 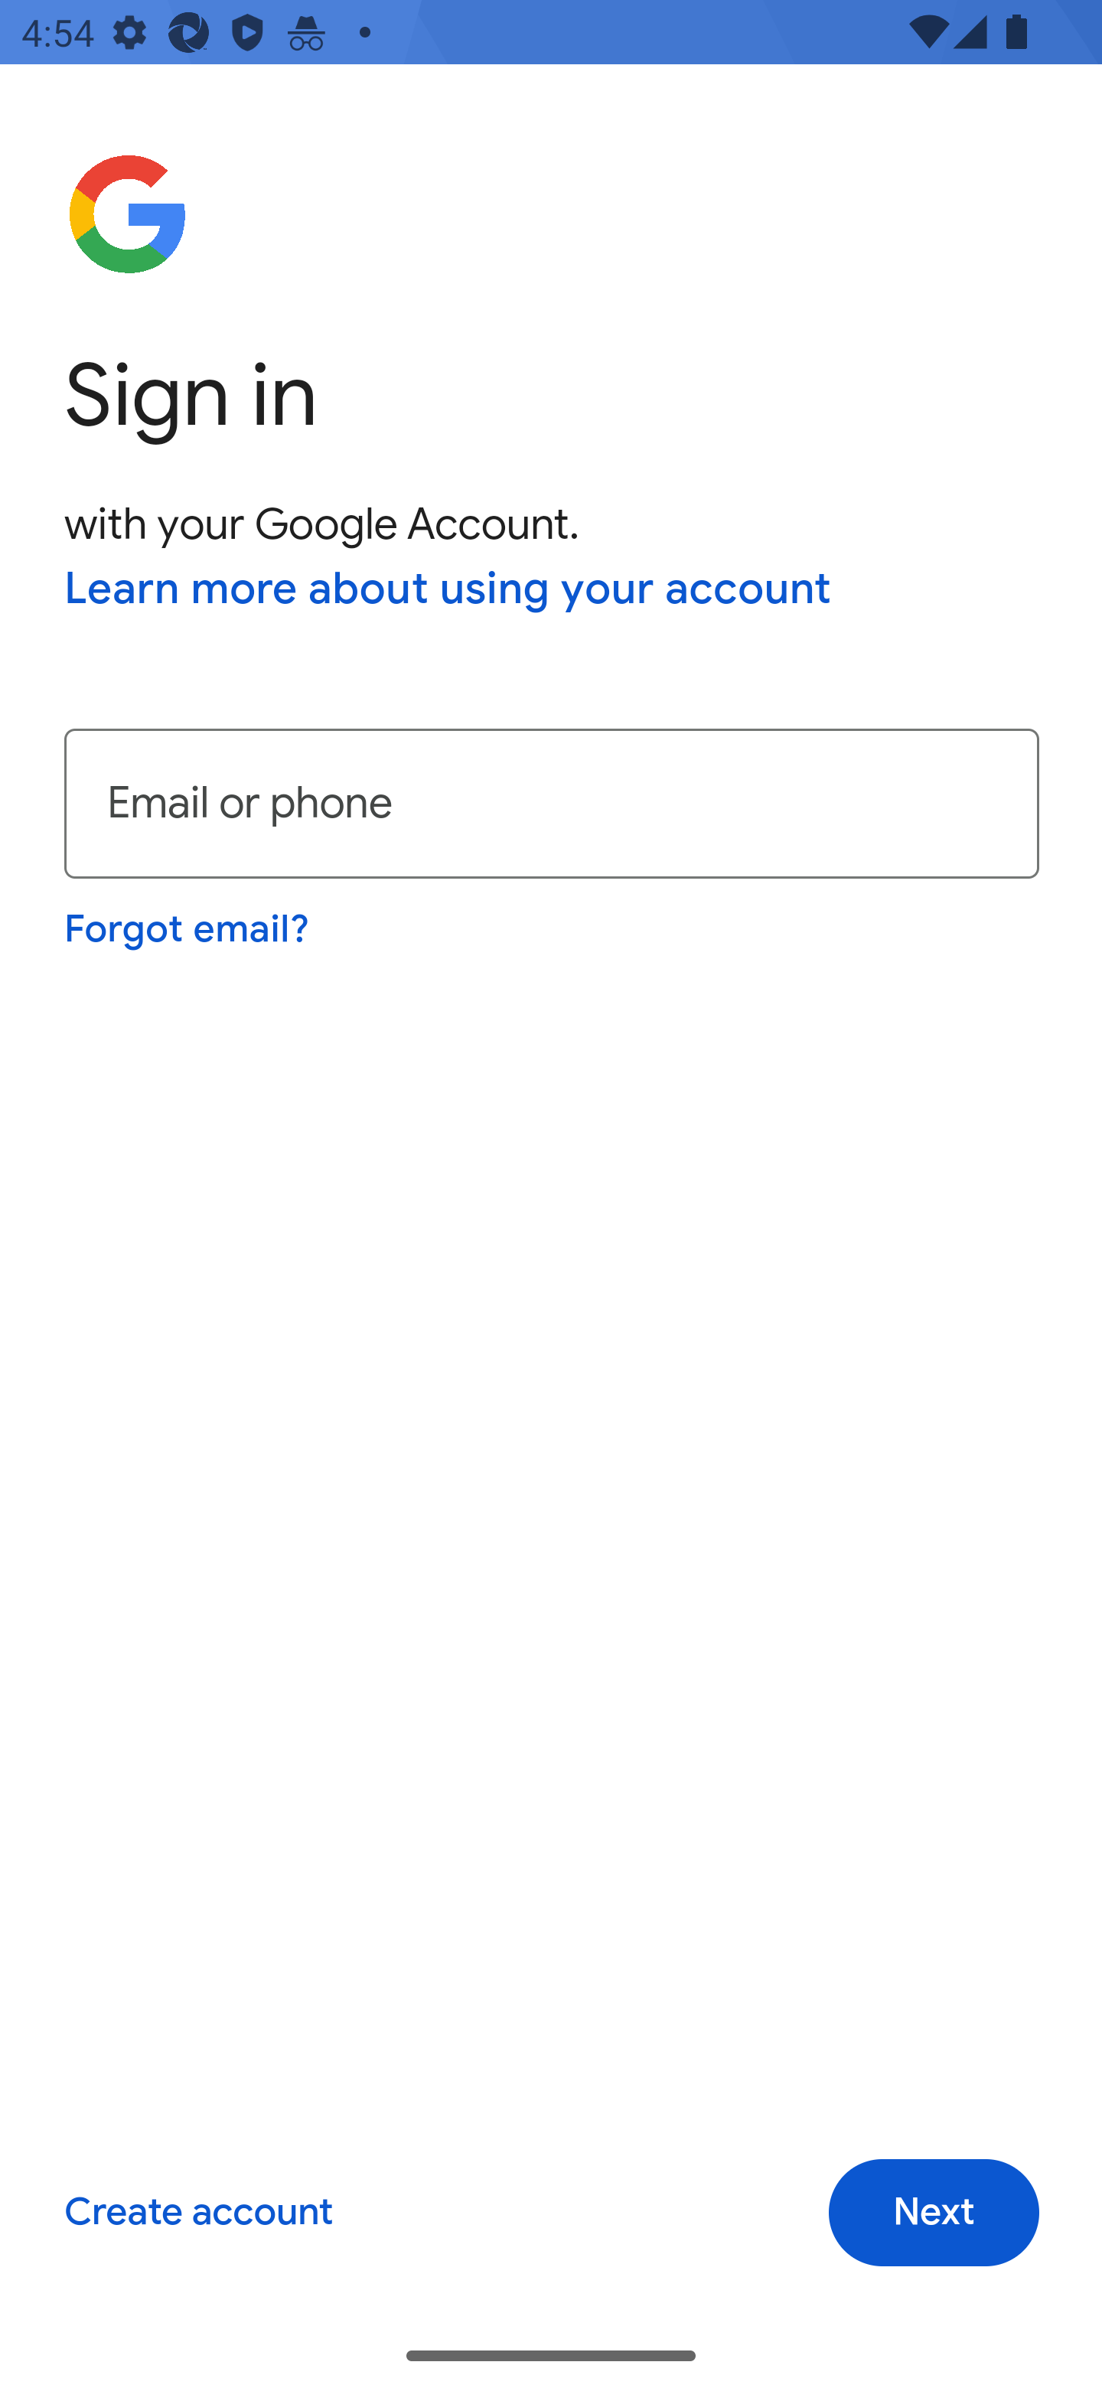 I want to click on Forgot email?, so click(x=188, y=928).